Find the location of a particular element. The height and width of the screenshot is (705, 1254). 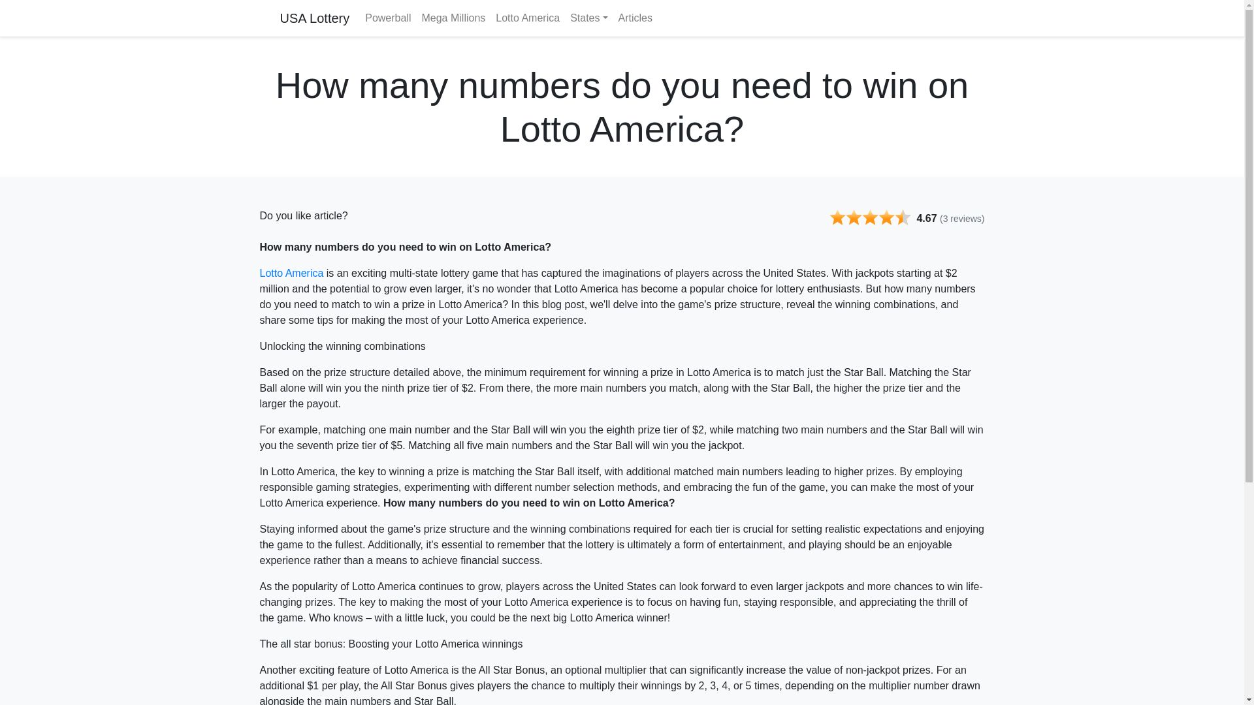

States is located at coordinates (589, 18).